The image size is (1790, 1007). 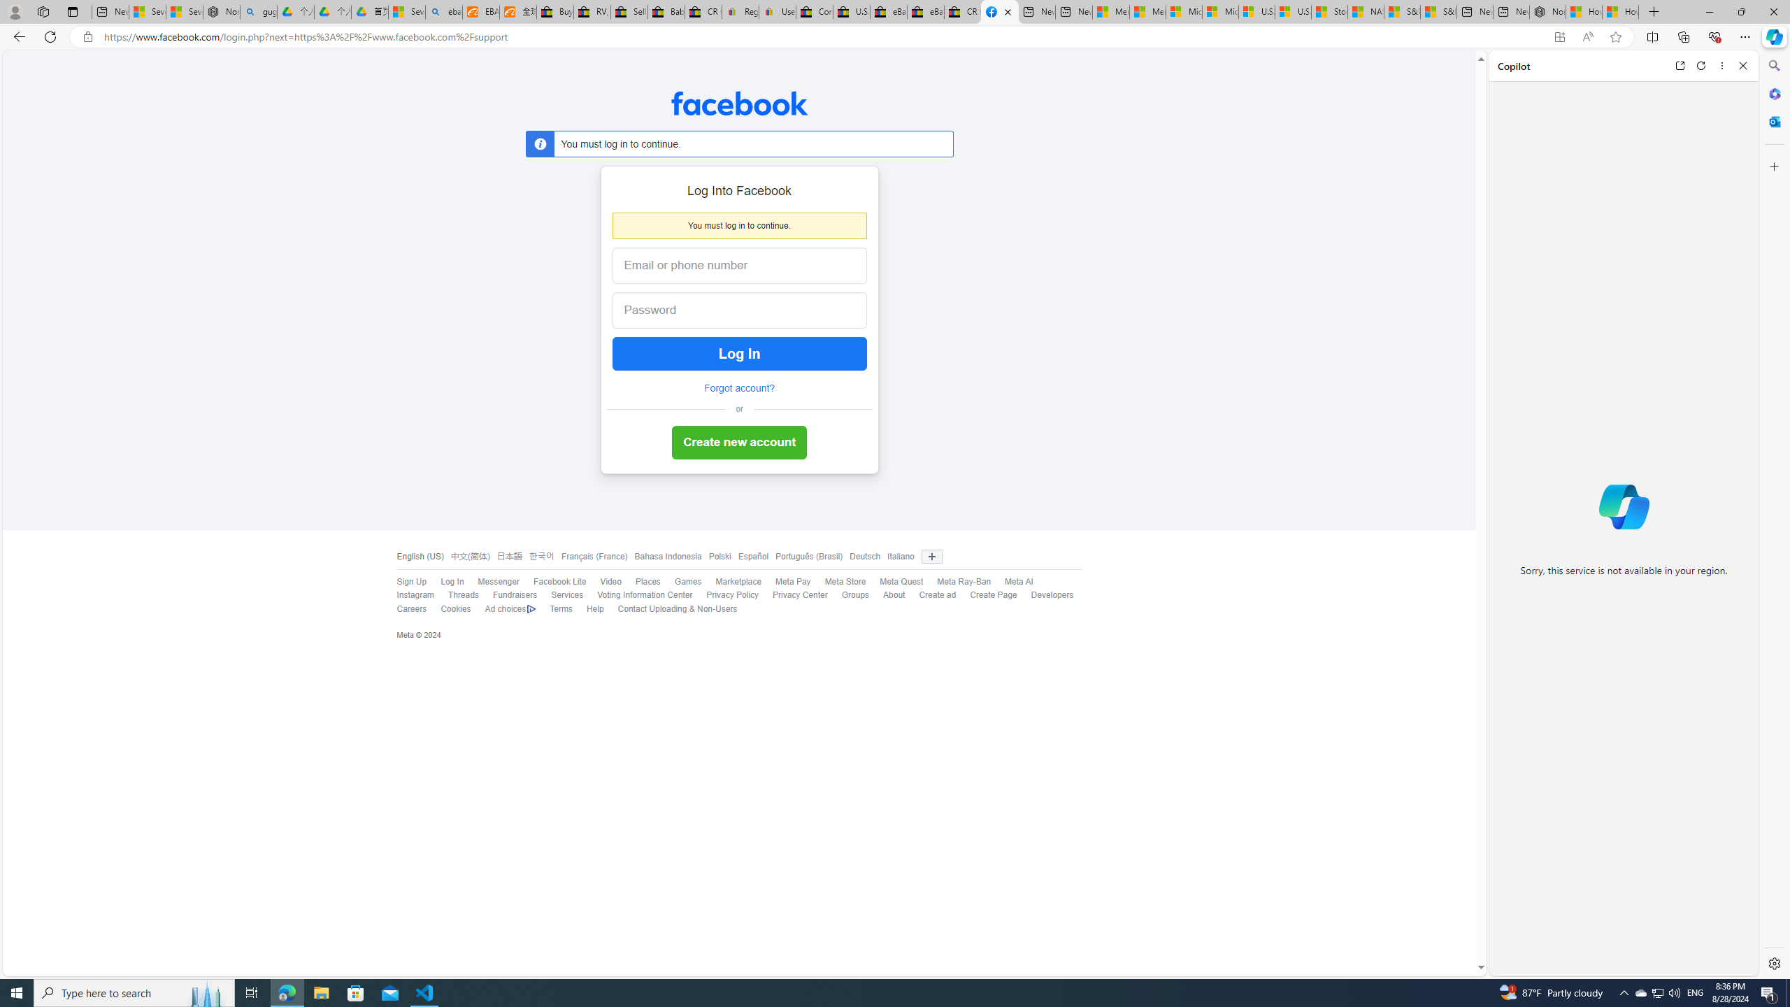 I want to click on Contact Uploading & Non-Users, so click(x=677, y=608).